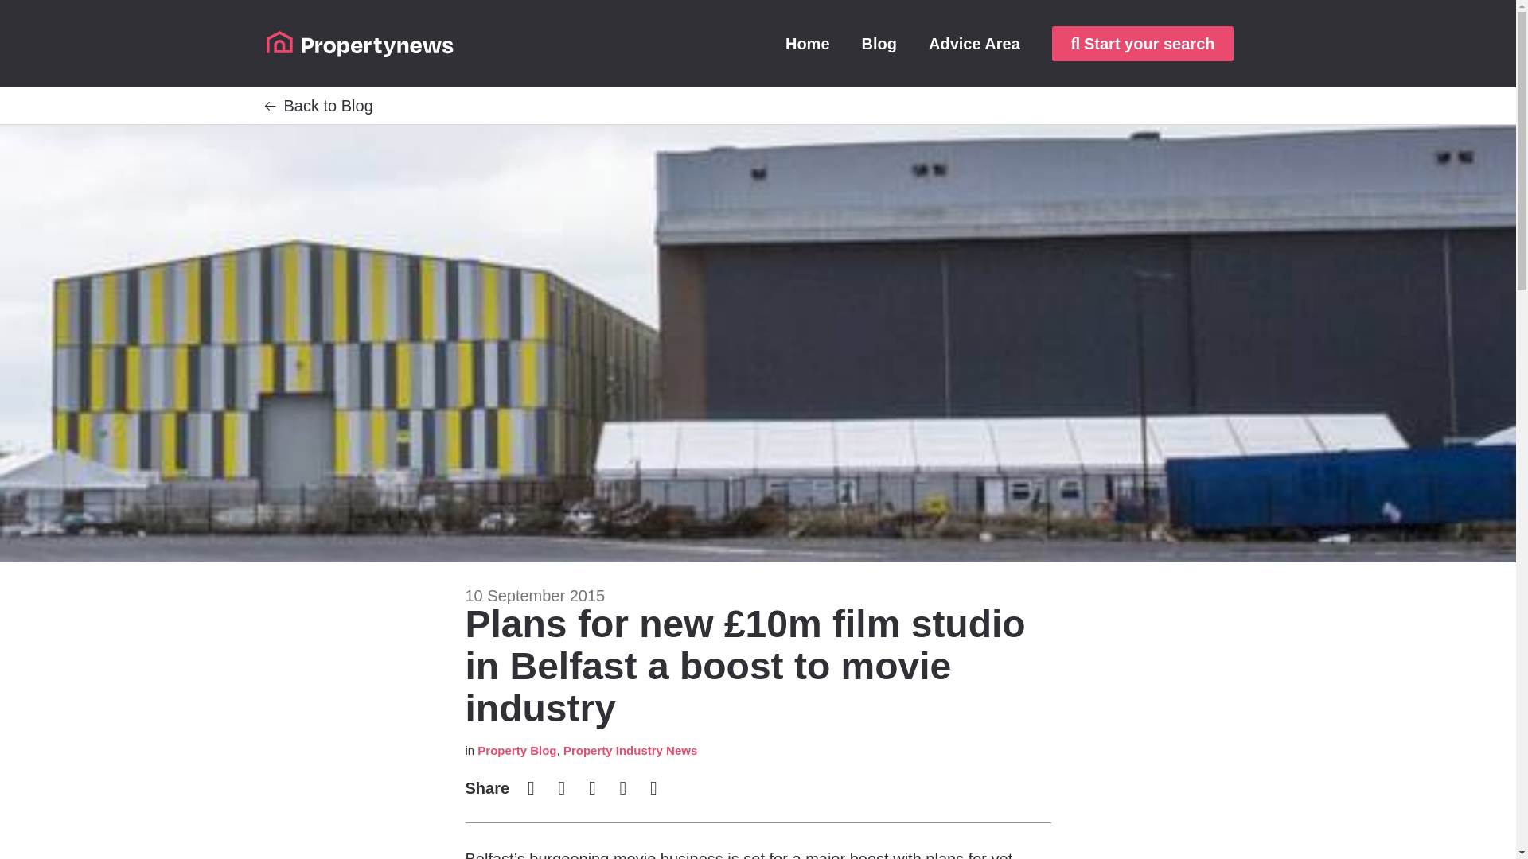 The height and width of the screenshot is (859, 1528). I want to click on Home, so click(808, 43).